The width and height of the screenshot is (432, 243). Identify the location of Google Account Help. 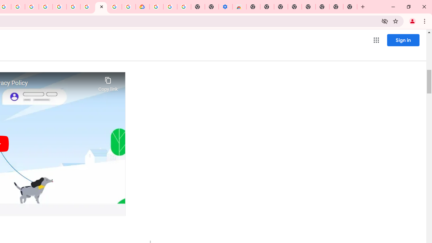
(170, 7).